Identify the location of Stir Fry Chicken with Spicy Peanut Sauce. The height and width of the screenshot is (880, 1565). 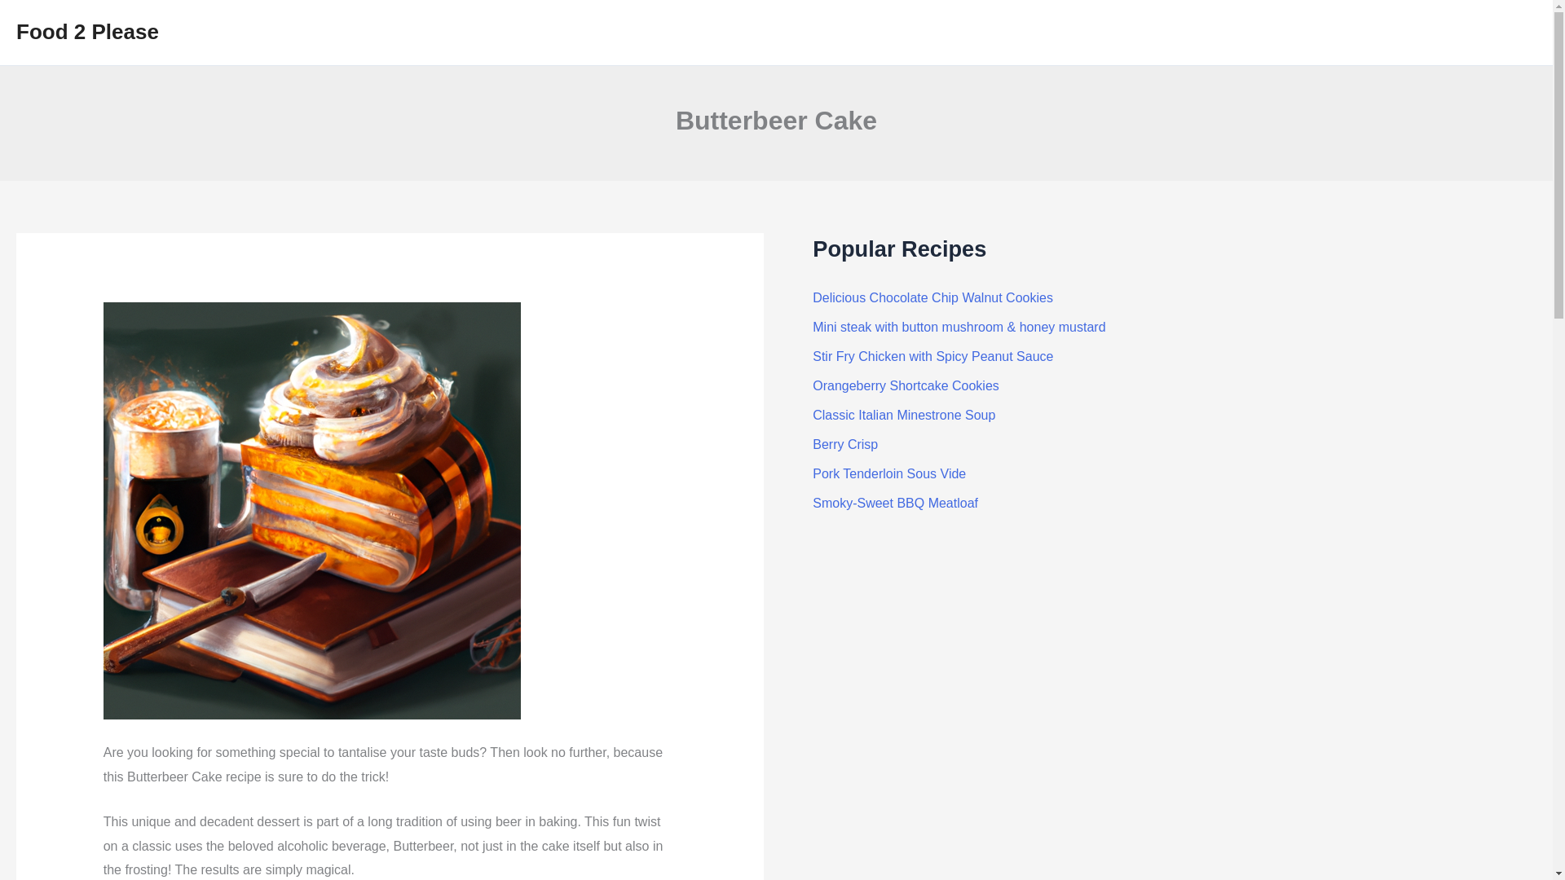
(932, 356).